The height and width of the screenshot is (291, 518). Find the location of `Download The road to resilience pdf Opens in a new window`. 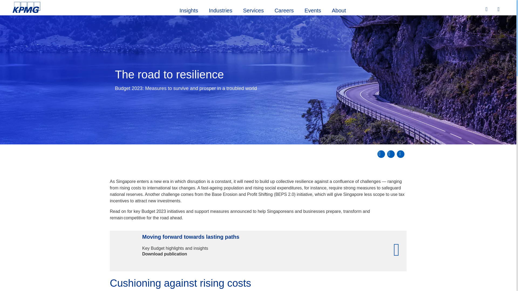

Download The road to resilience pdf Opens in a new window is located at coordinates (381, 154).